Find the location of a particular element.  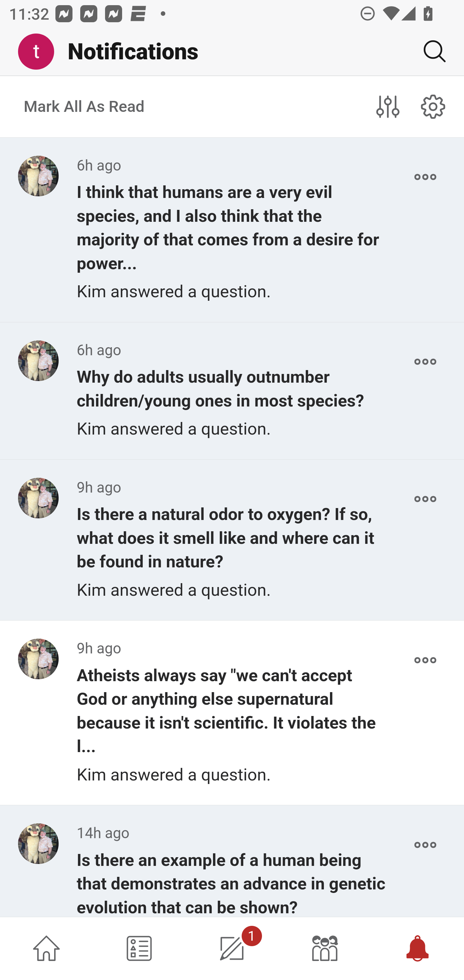

More is located at coordinates (425, 362).